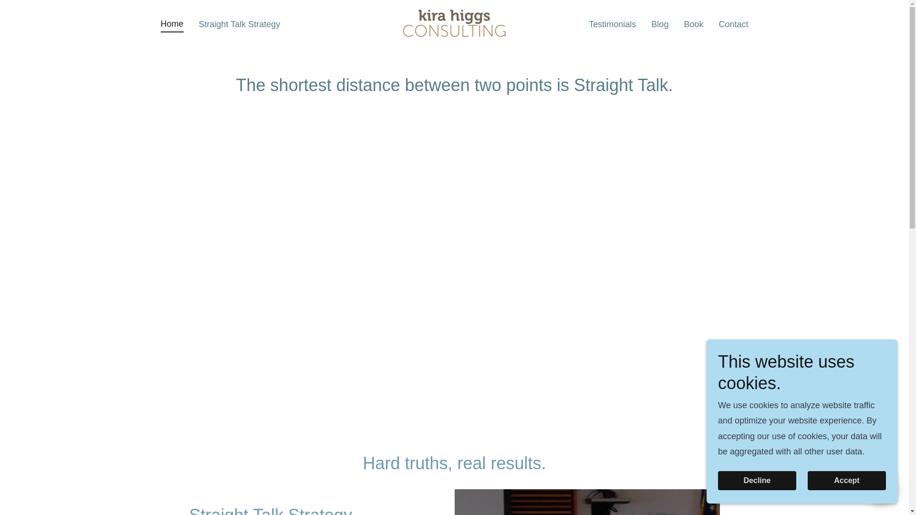  Describe the element at coordinates (846, 481) in the screenshot. I see `Accept` at that location.